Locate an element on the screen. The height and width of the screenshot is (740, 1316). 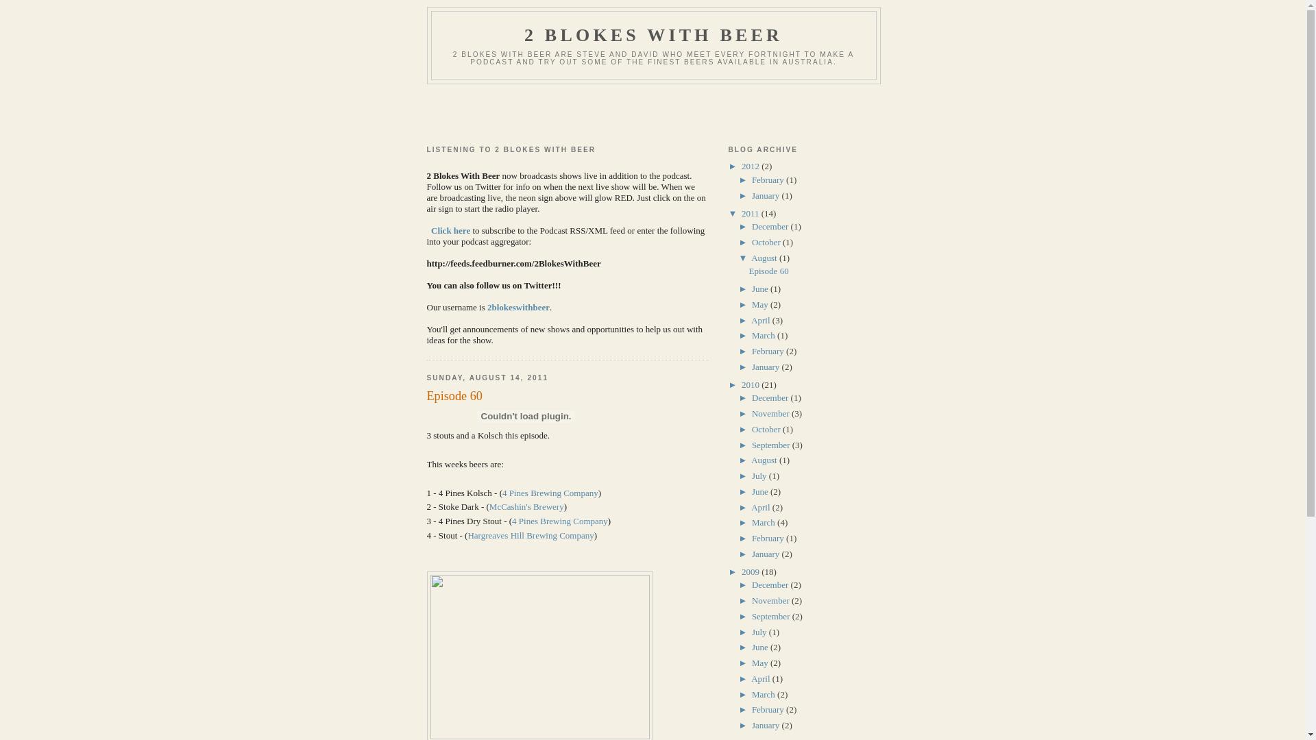
Advertisement is located at coordinates (653, 111).